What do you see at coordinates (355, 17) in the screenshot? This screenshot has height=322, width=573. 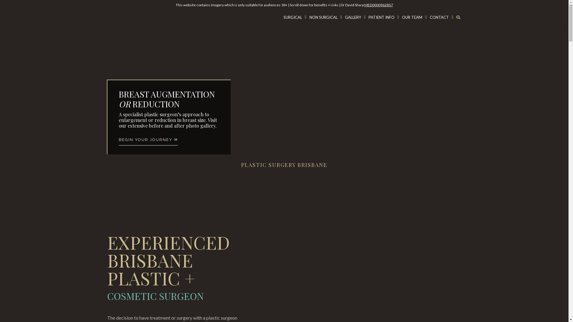 I see `GALLERY` at bounding box center [355, 17].